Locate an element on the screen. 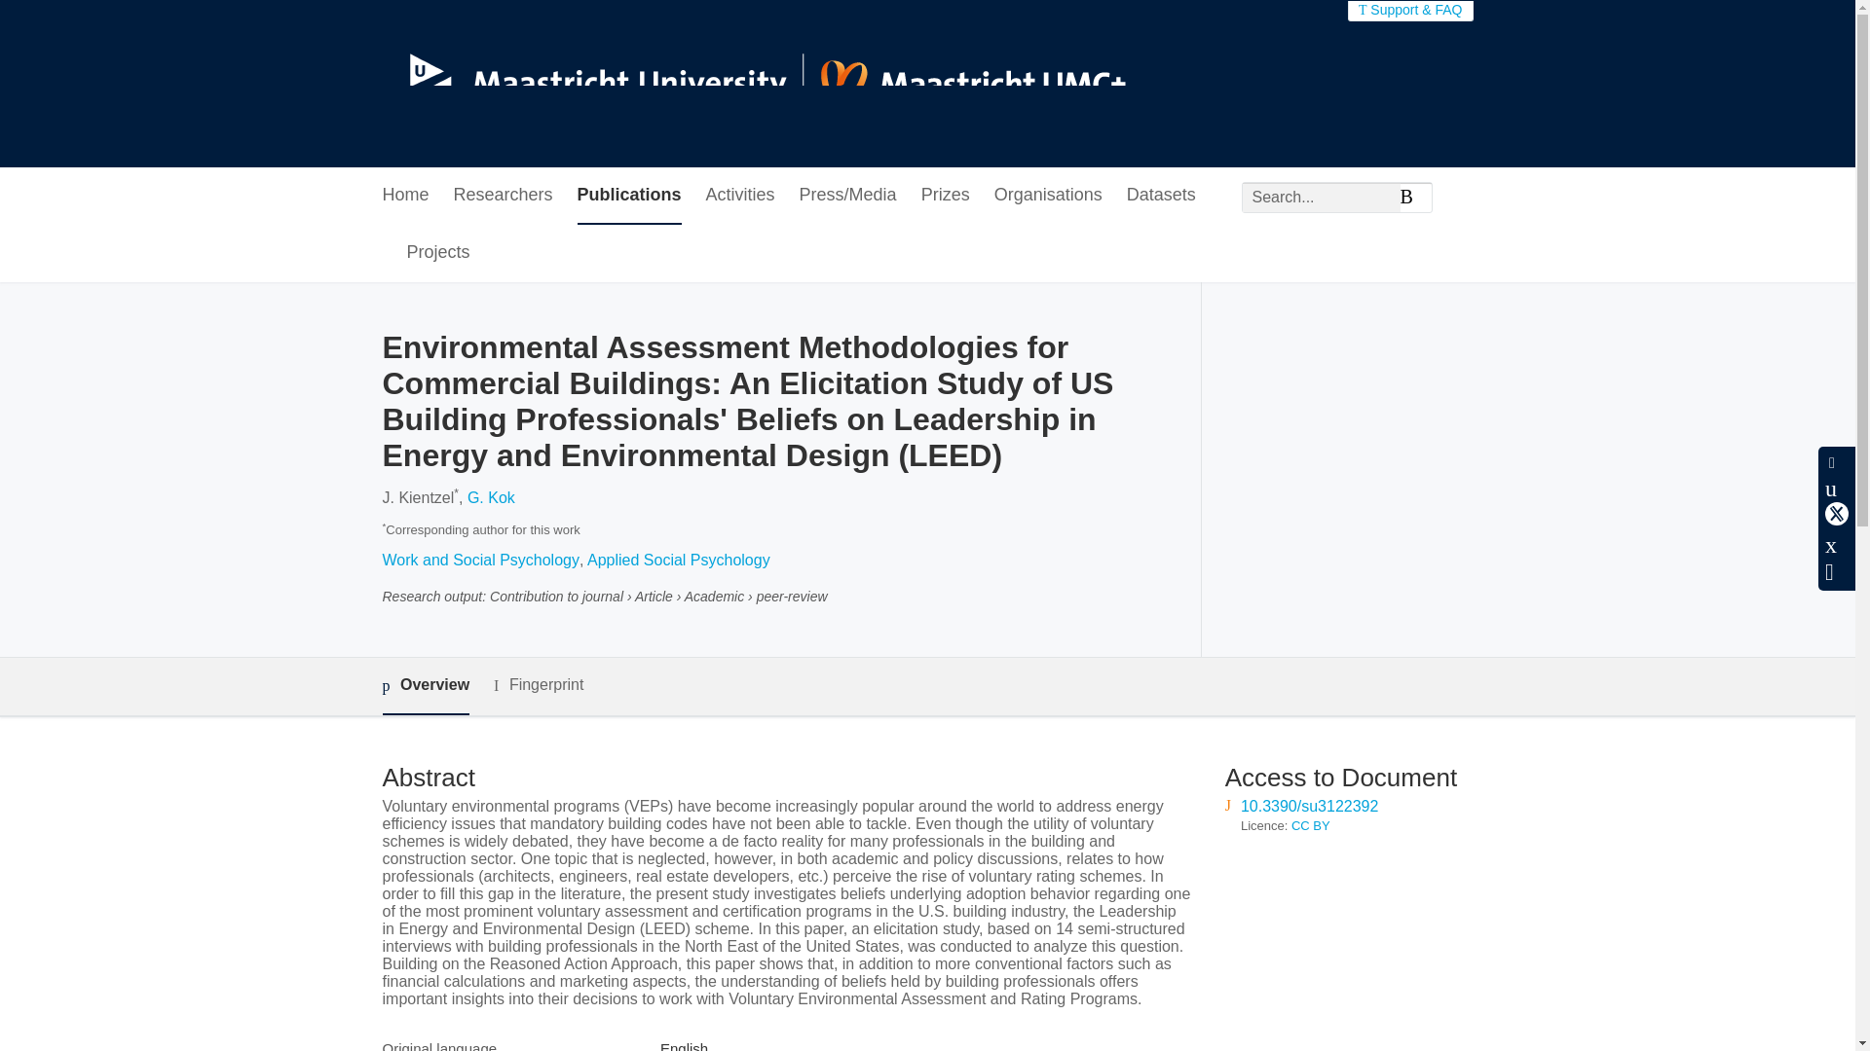 Image resolution: width=1870 pixels, height=1051 pixels. Organisations is located at coordinates (1048, 196).